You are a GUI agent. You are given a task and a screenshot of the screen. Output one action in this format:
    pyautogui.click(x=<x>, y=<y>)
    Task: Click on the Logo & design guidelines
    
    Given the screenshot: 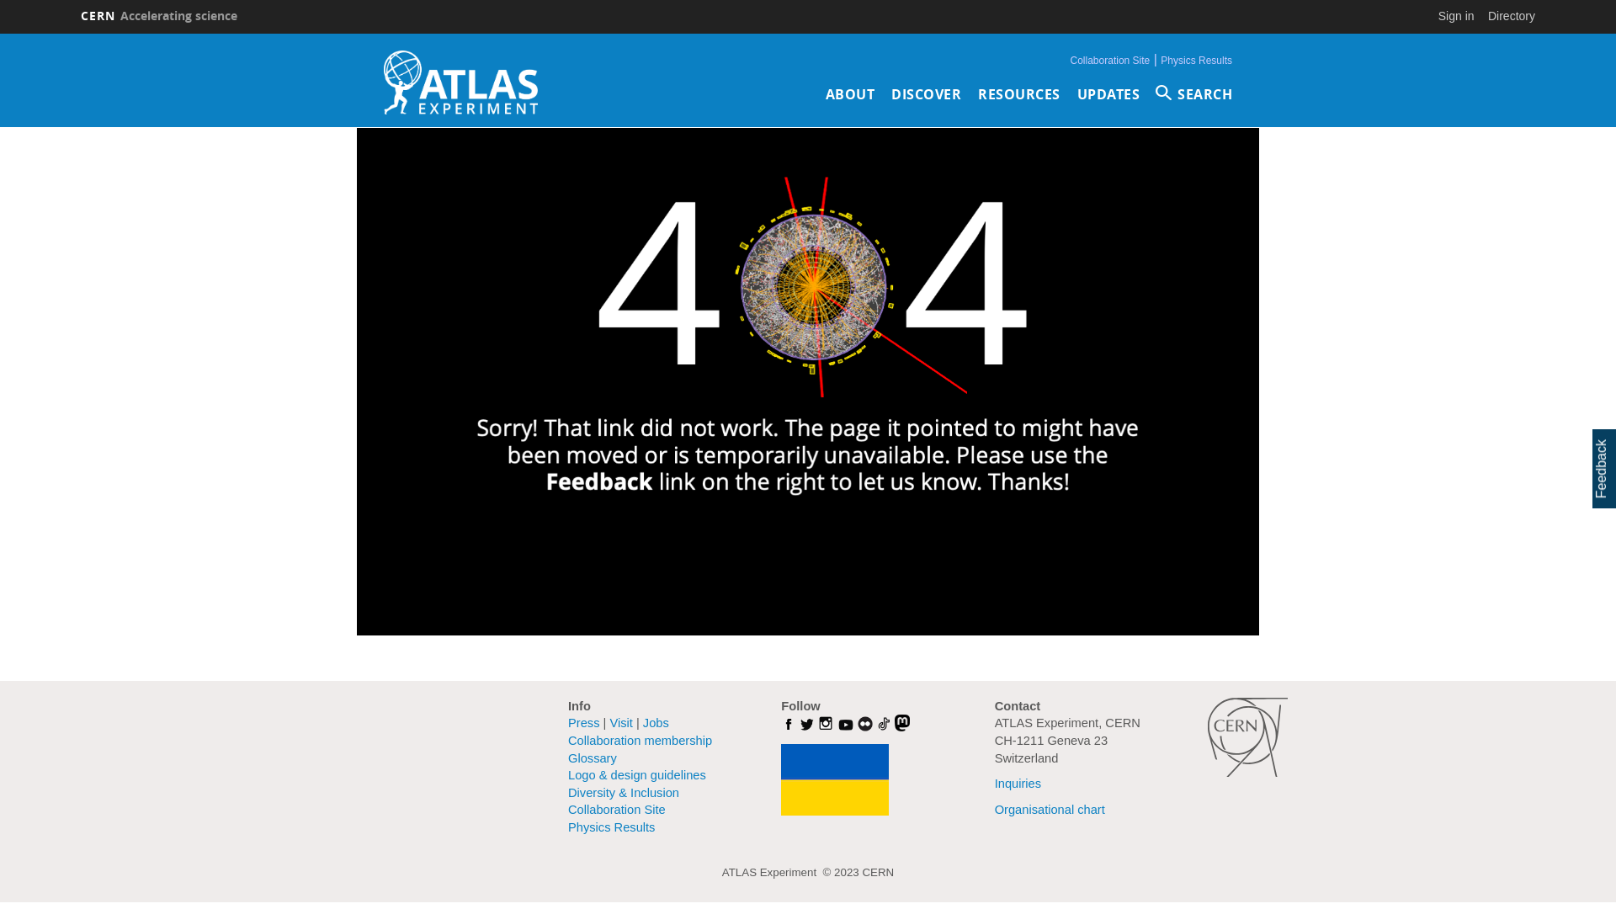 What is the action you would take?
    pyautogui.click(x=637, y=775)
    